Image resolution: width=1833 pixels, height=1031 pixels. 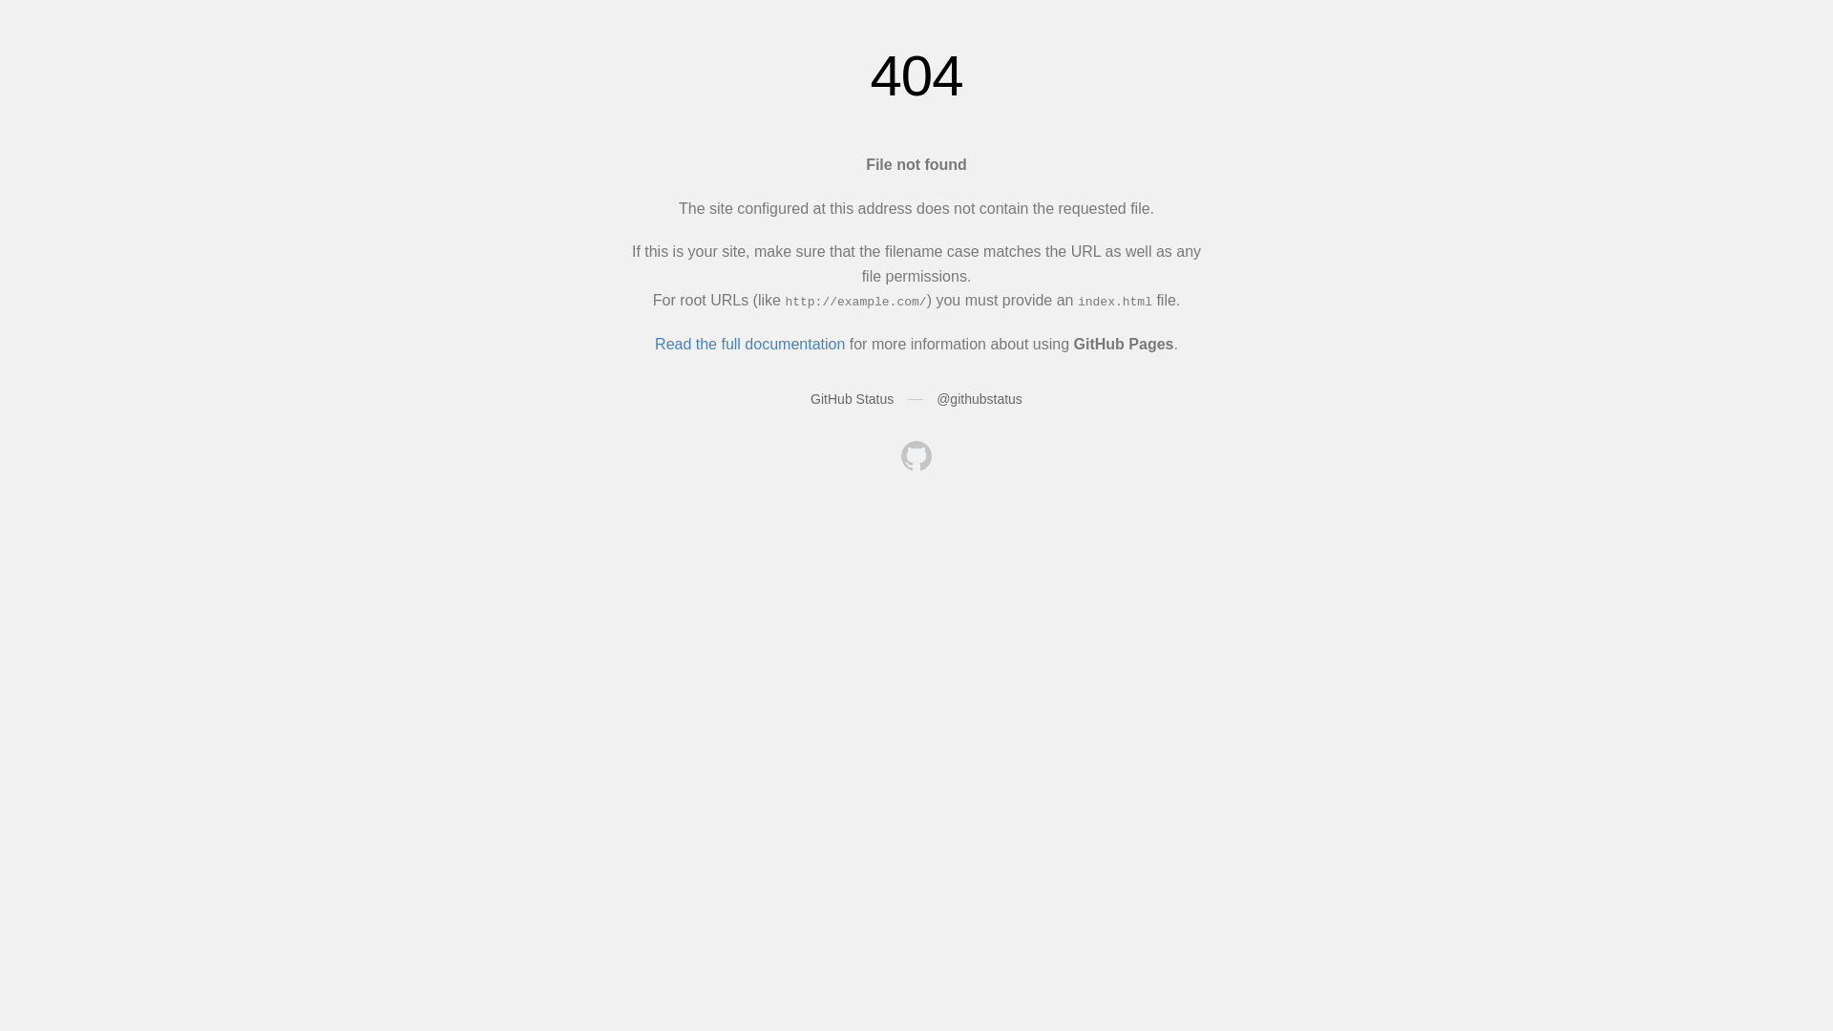 What do you see at coordinates (852, 399) in the screenshot?
I see `GitHub Status` at bounding box center [852, 399].